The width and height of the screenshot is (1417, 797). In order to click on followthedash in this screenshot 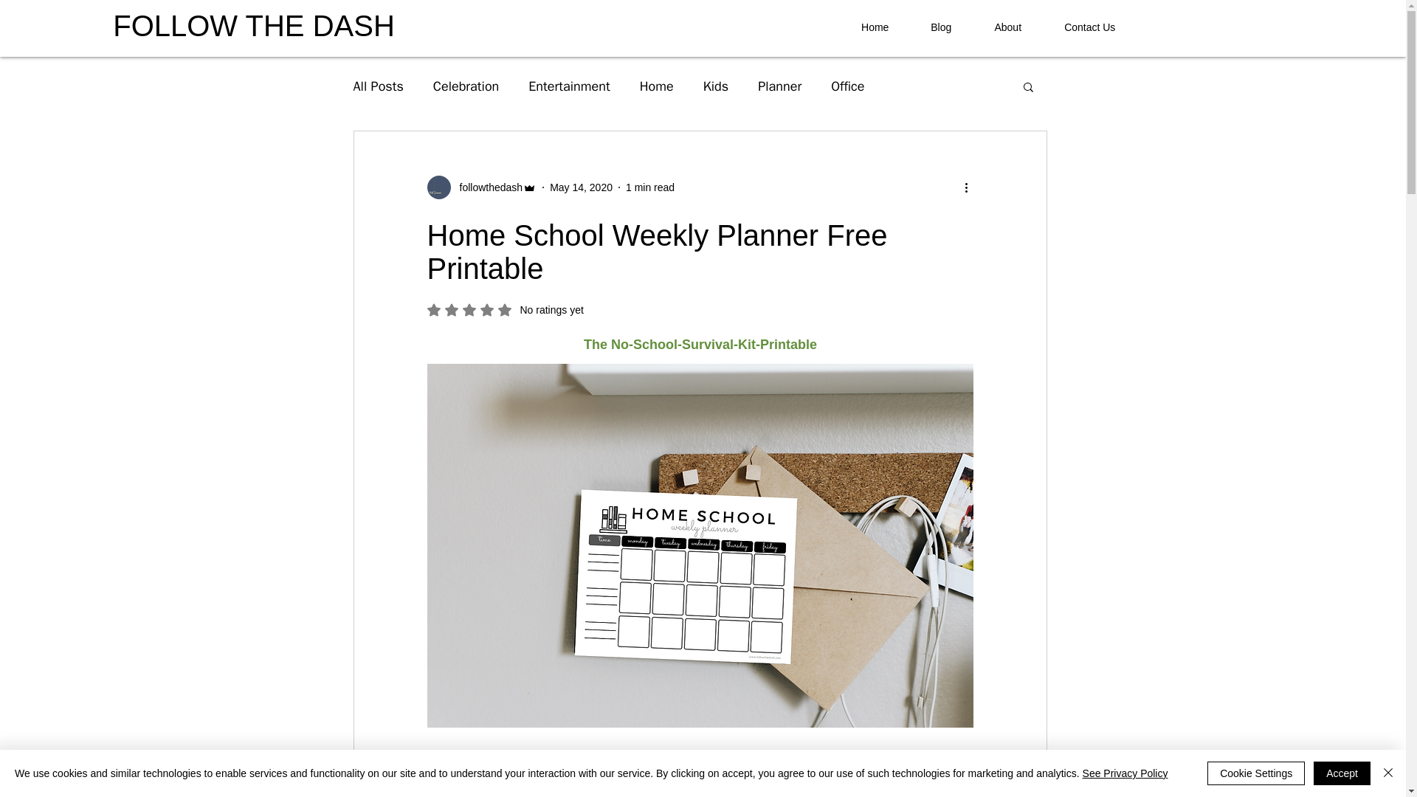, I will do `click(568, 86)`.